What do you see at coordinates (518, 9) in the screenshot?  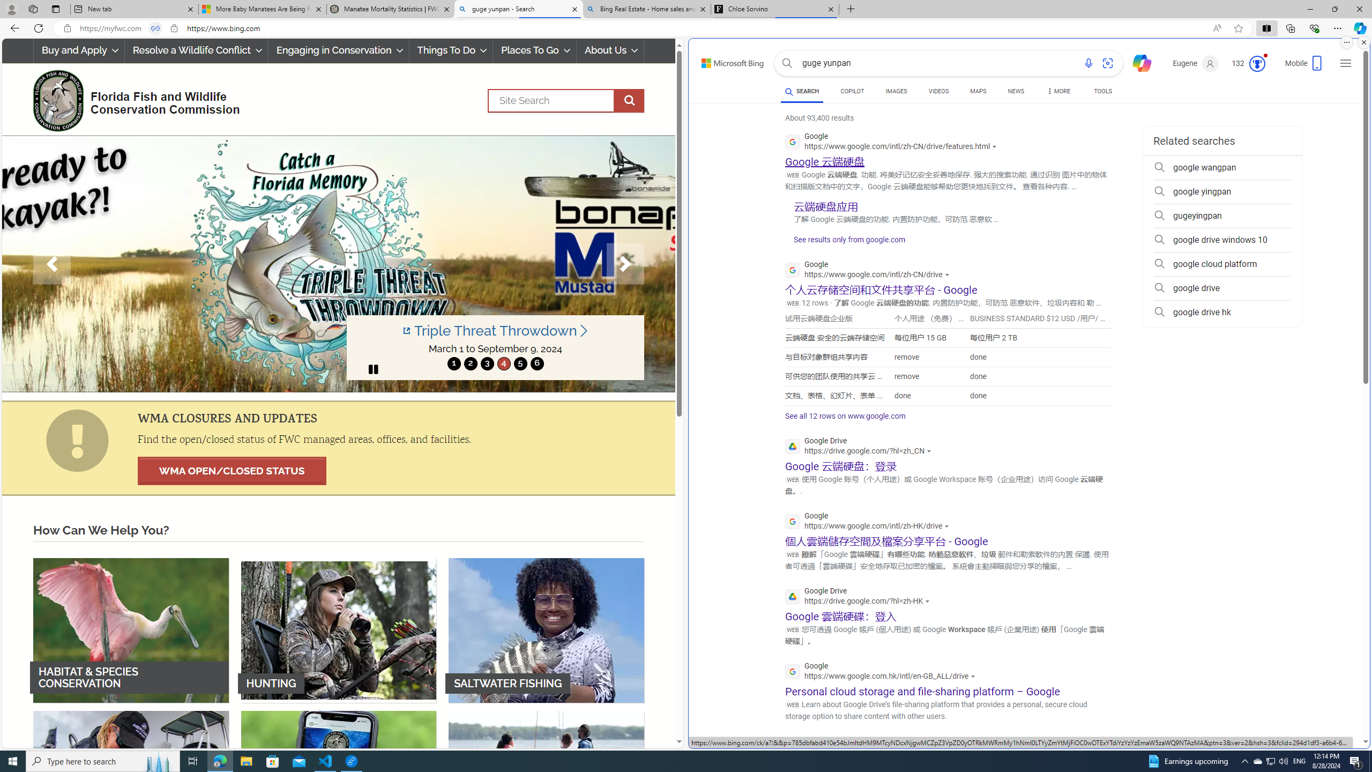 I see `guge yunpan - Search` at bounding box center [518, 9].